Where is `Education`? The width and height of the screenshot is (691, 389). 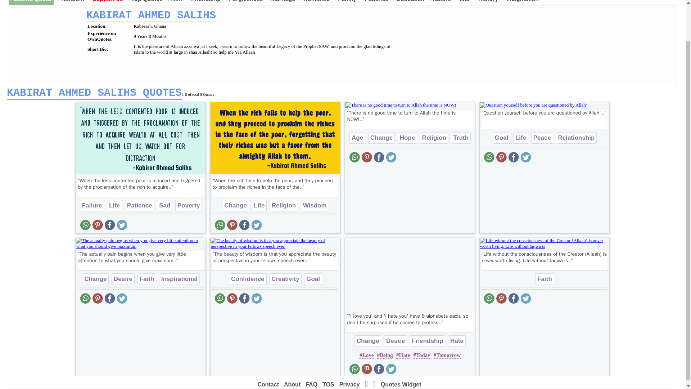 Education is located at coordinates (410, 2).